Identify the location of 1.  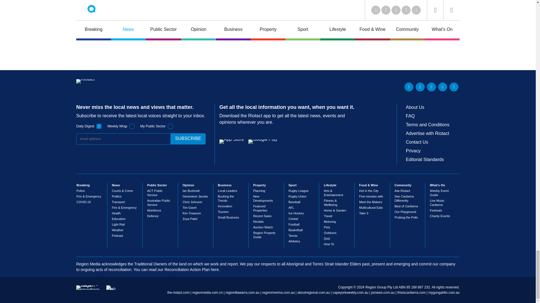
(132, 126).